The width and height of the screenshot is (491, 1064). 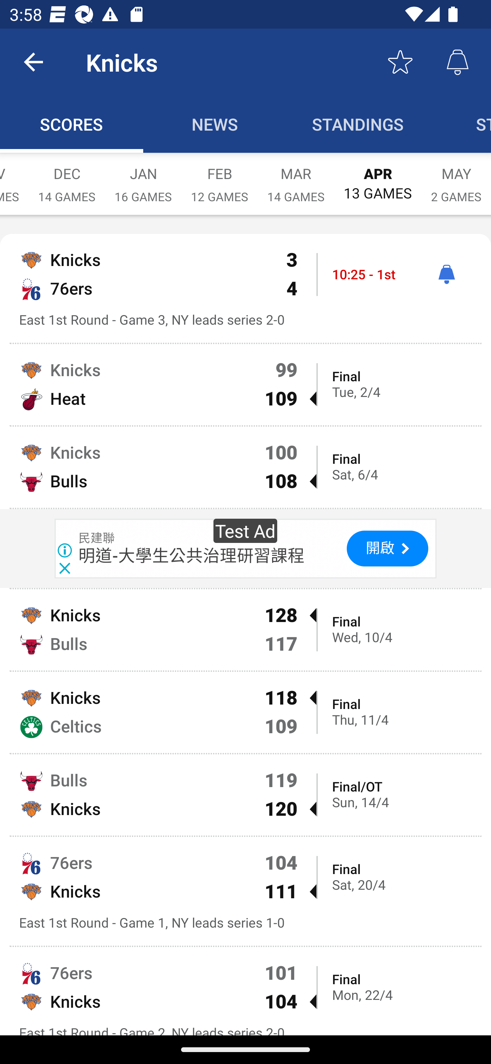 What do you see at coordinates (400, 61) in the screenshot?
I see `Favorite toggle` at bounding box center [400, 61].